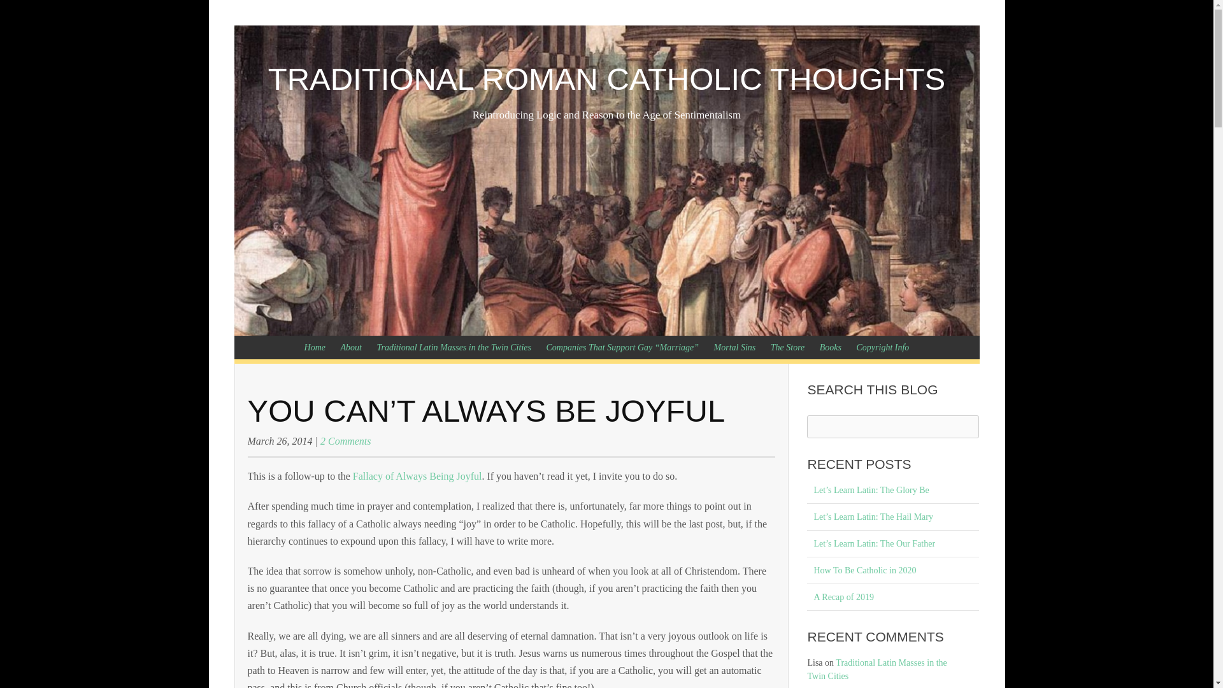 The image size is (1223, 688). I want to click on TRADITIONAL ROMAN CATHOLIC THOUGHTS, so click(606, 79).